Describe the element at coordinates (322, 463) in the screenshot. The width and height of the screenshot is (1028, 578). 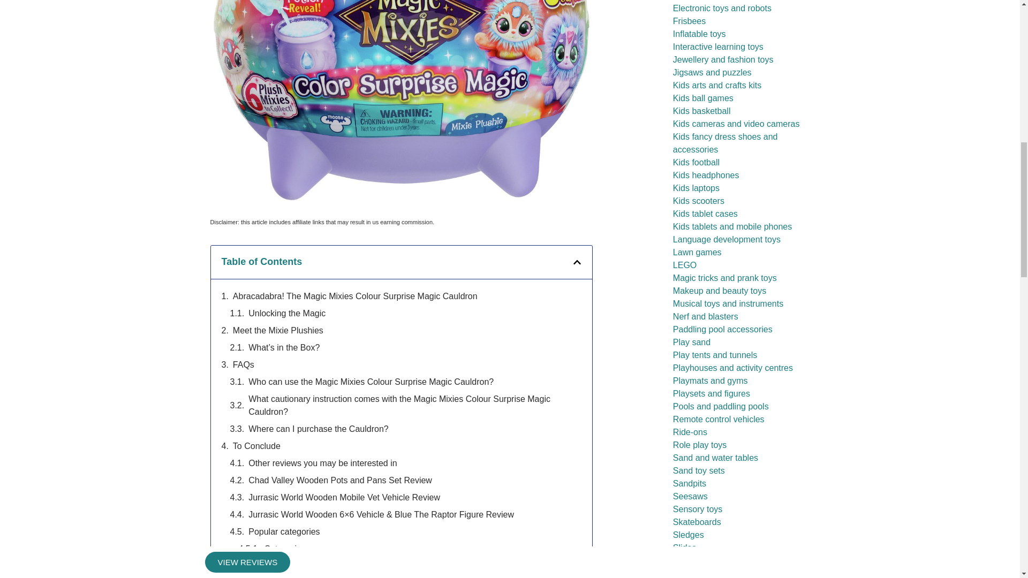
I see `Other reviews you may be interested in` at that location.